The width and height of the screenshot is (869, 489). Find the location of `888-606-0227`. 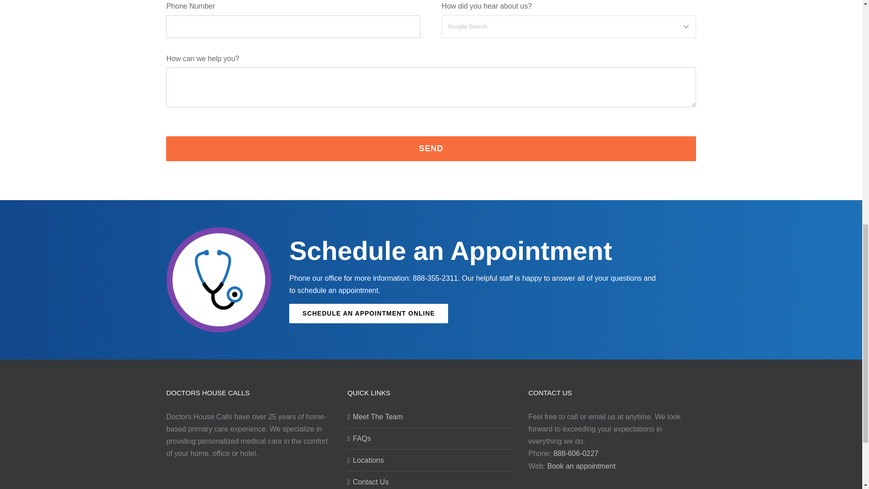

888-606-0227 is located at coordinates (576, 454).